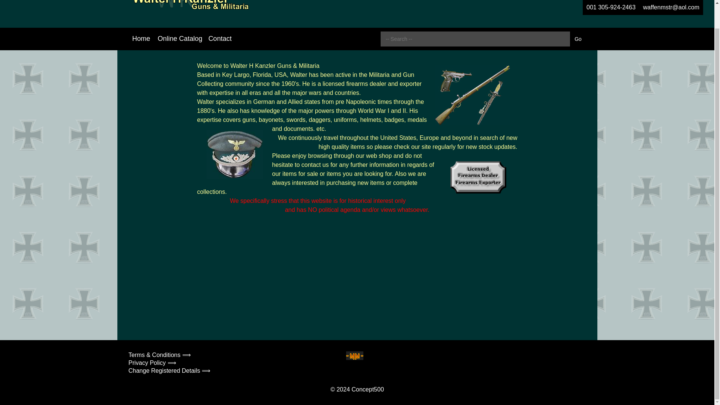 The width and height of the screenshot is (720, 405). Describe the element at coordinates (190, 8) in the screenshot. I see `Logo` at that location.